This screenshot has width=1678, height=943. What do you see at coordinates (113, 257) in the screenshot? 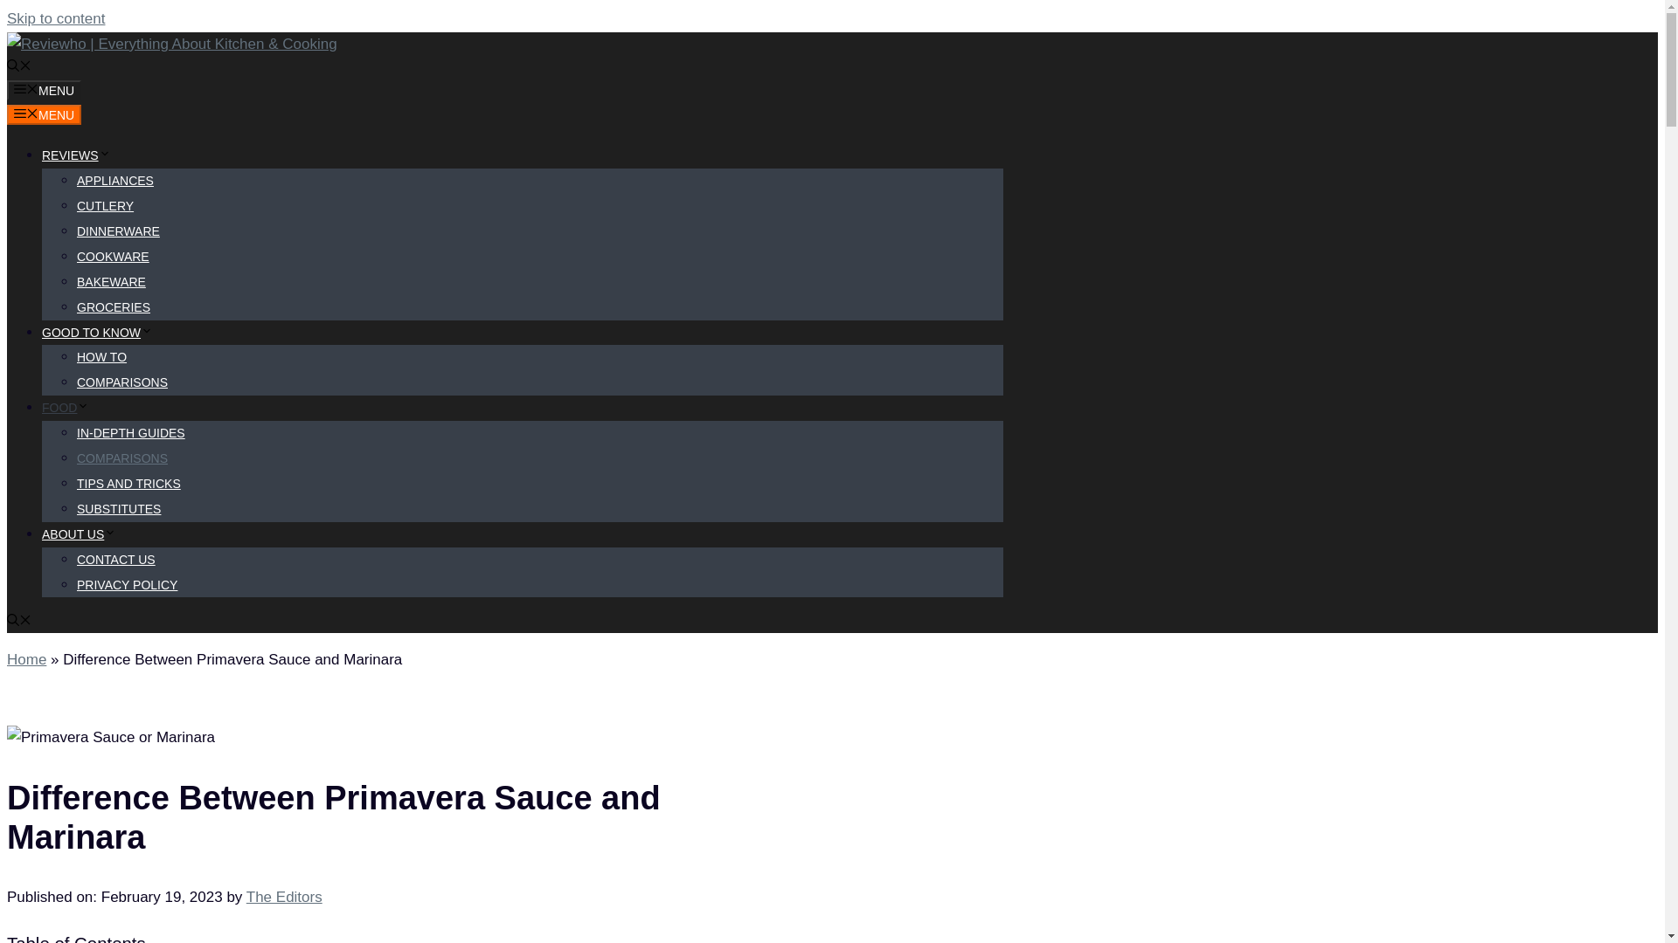
I see `COOKWARE` at bounding box center [113, 257].